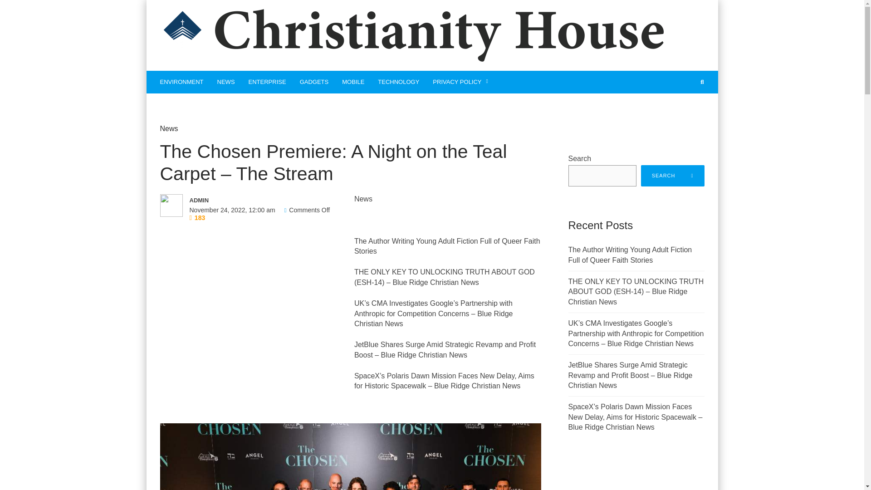  Describe the element at coordinates (314, 82) in the screenshot. I see `GADGETS` at that location.